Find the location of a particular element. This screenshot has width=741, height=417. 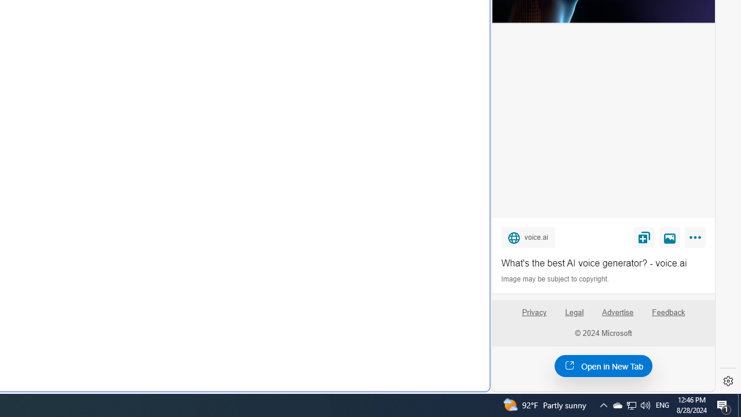

Legal is located at coordinates (574, 317).